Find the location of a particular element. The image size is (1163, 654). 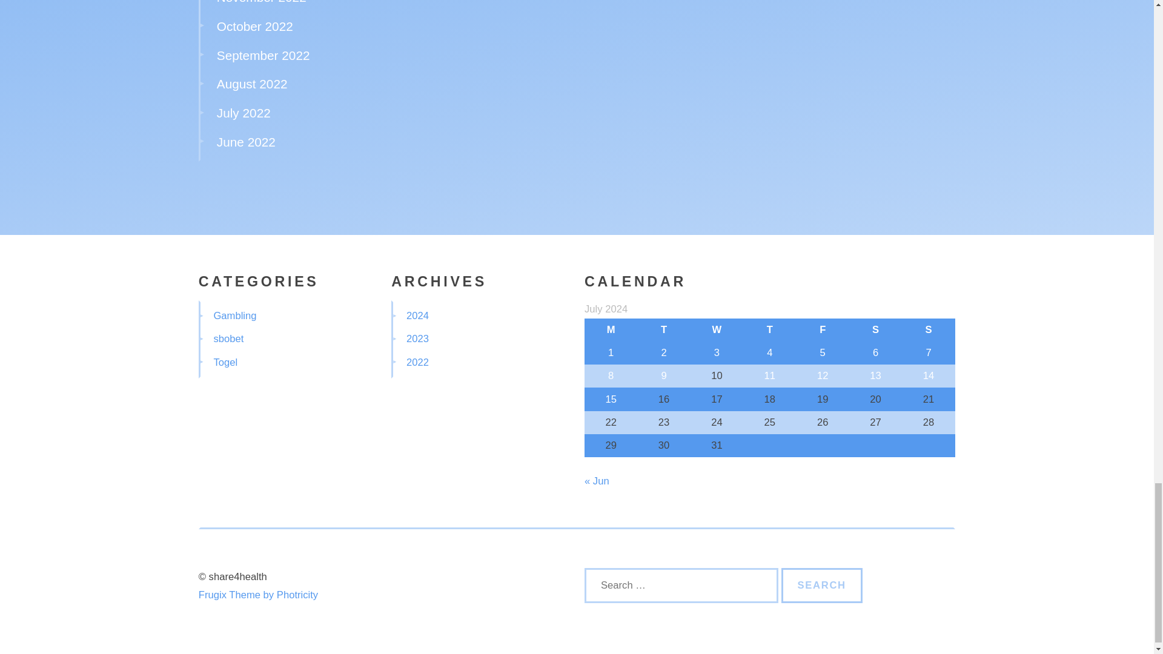

Sunday is located at coordinates (928, 329).